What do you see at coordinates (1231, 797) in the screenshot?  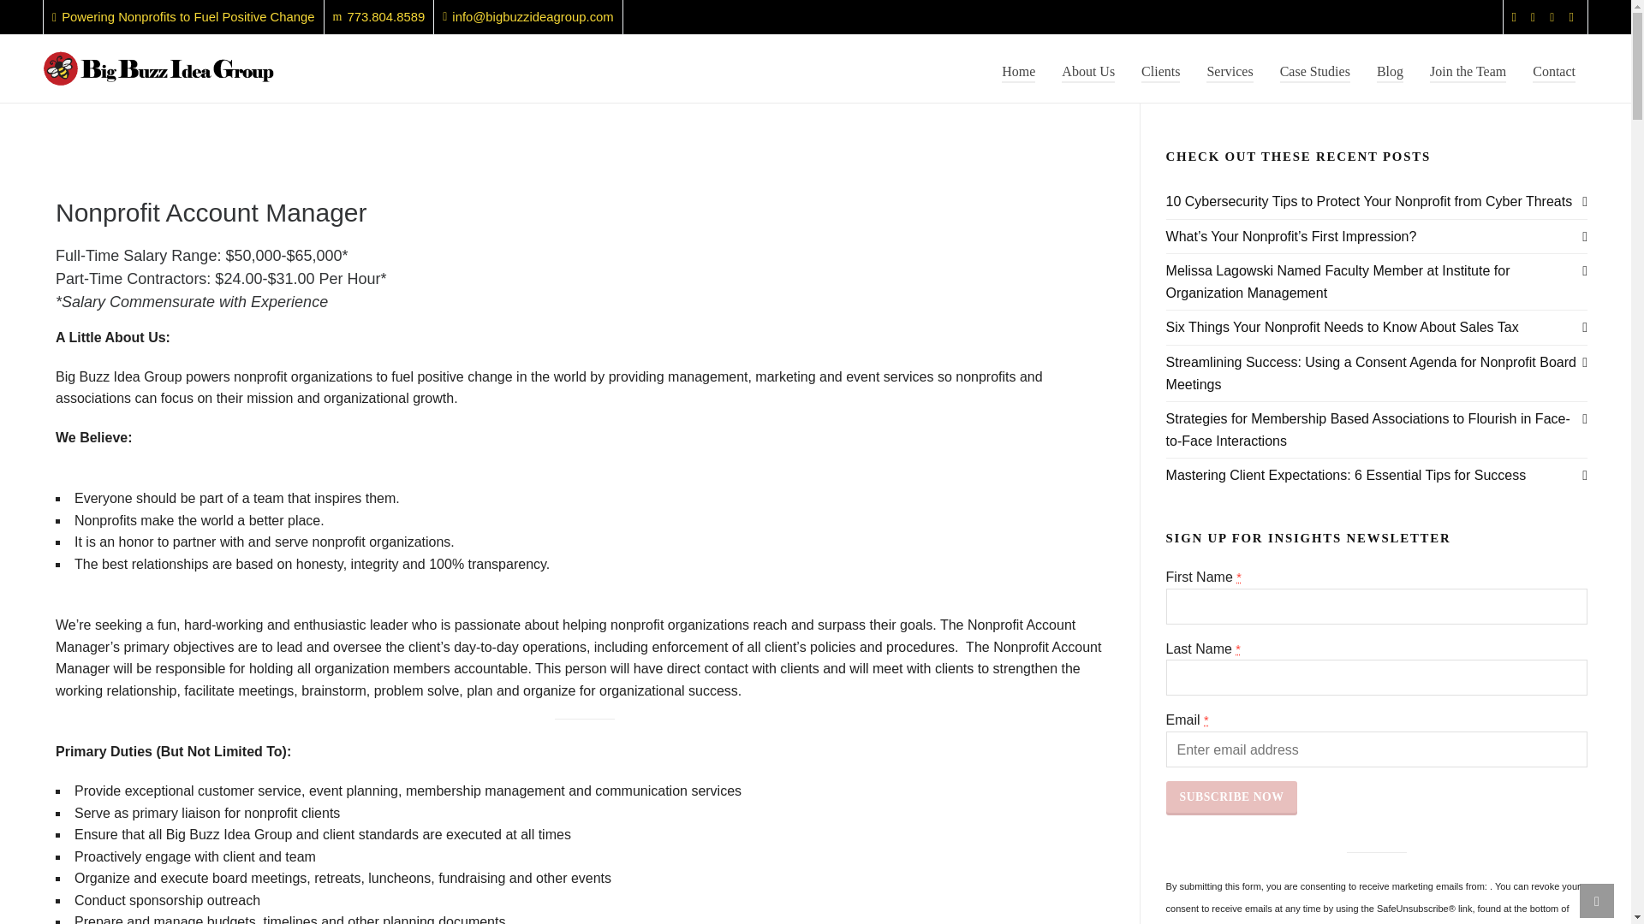 I see `Subscribe Now` at bounding box center [1231, 797].